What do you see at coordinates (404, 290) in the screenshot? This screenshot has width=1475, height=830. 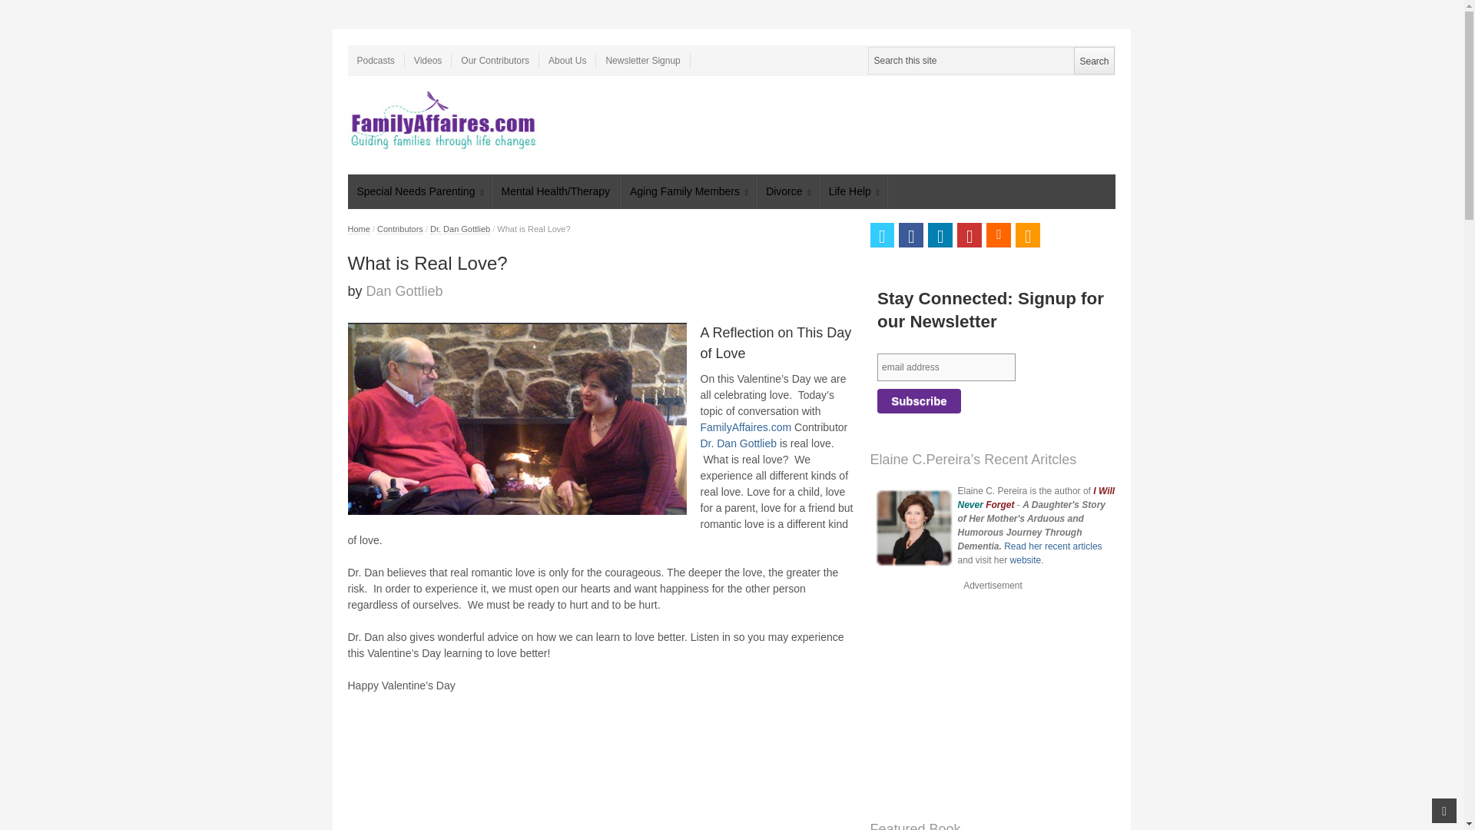 I see `View all posts by Dan Gottlieb` at bounding box center [404, 290].